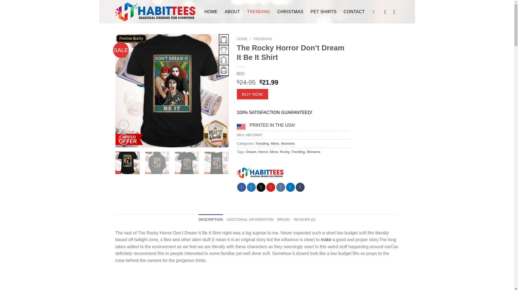 The image size is (518, 291). I want to click on Share on Twitter, so click(251, 187).